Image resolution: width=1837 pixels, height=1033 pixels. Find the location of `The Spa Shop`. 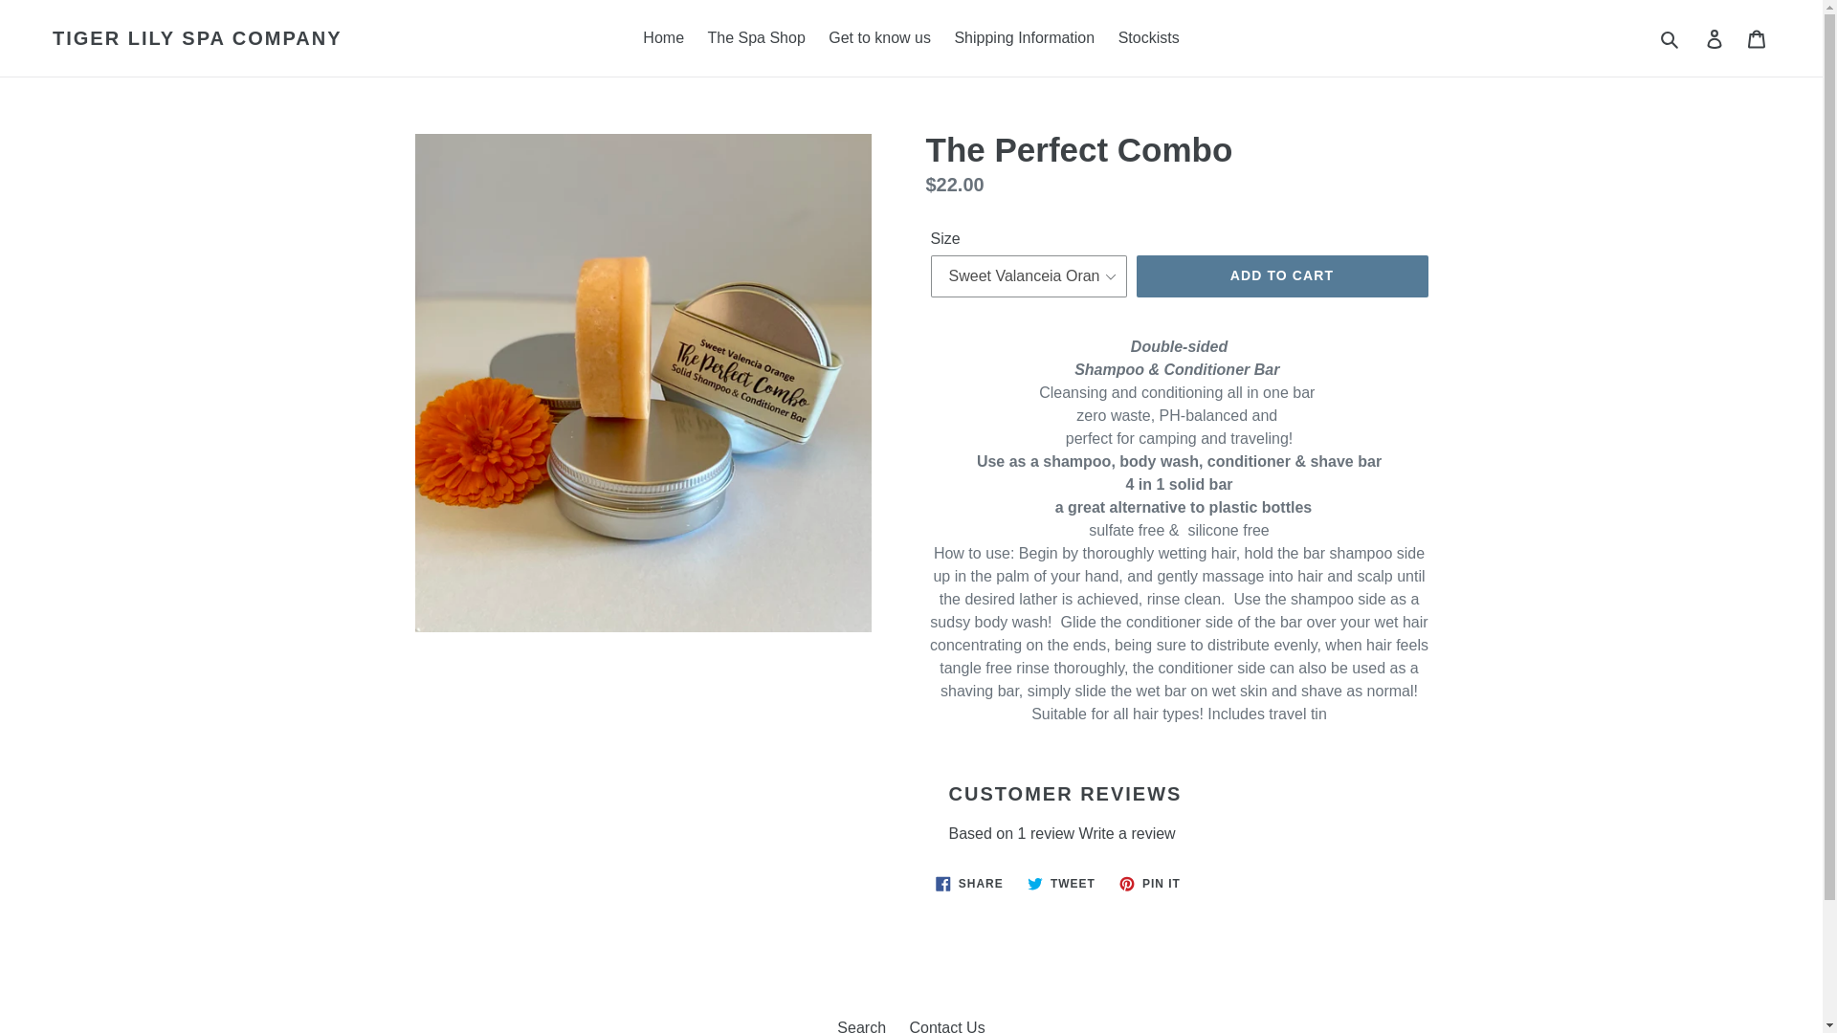

The Spa Shop is located at coordinates (1758, 38).